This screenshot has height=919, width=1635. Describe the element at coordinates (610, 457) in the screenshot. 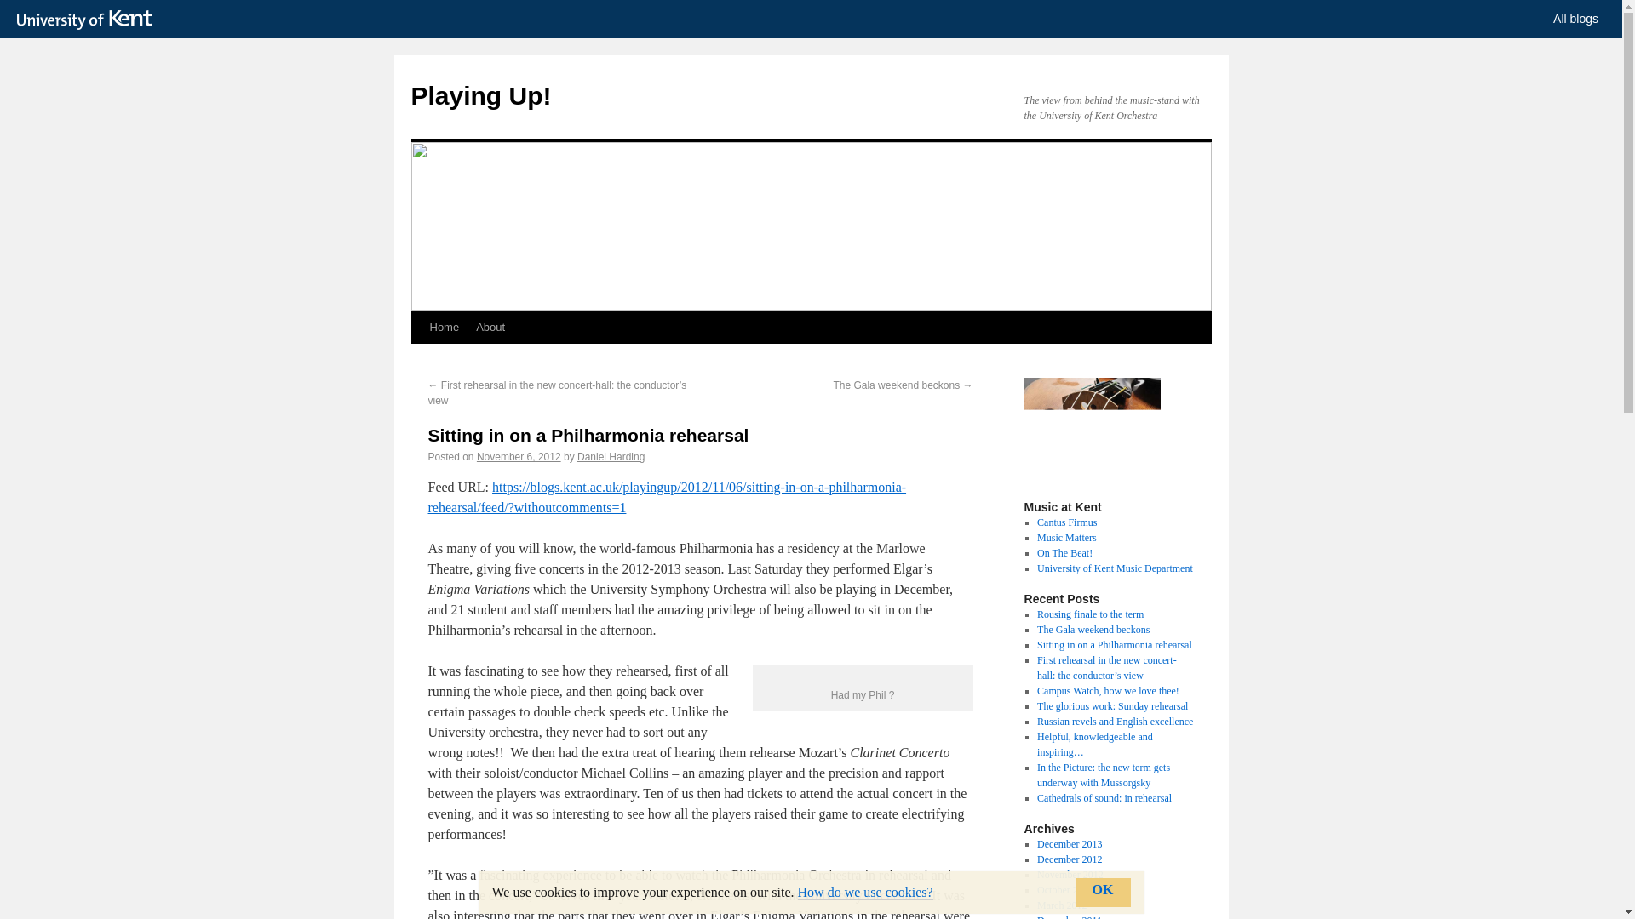

I see `Daniel Harding` at that location.